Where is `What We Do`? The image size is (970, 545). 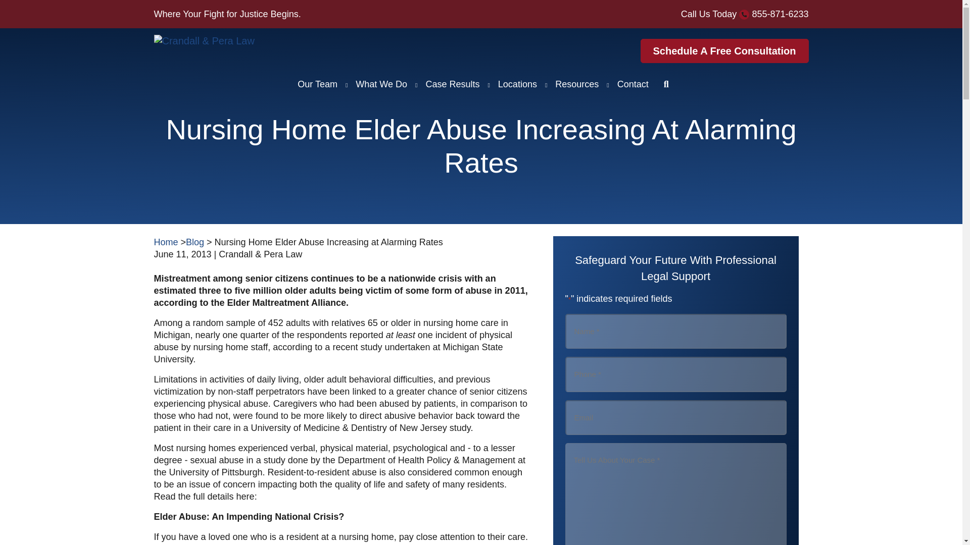
What We Do is located at coordinates (381, 84).